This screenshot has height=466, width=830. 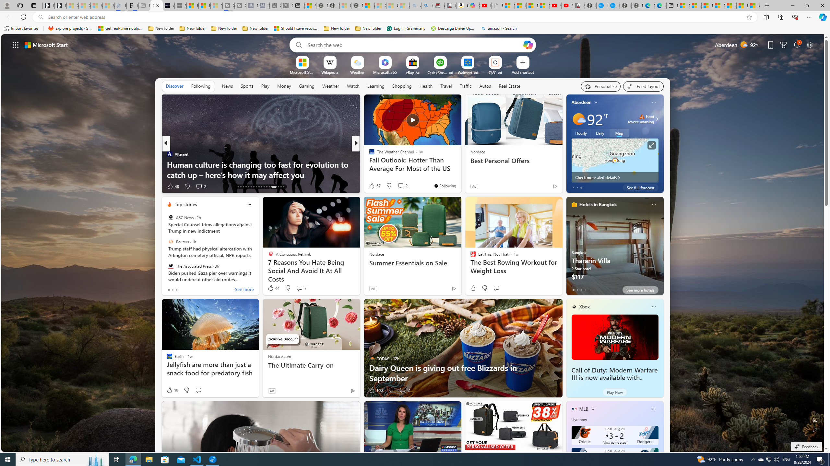 What do you see at coordinates (637, 6) in the screenshot?
I see `Nordace - Nordace has arrived Hong Kong` at bounding box center [637, 6].